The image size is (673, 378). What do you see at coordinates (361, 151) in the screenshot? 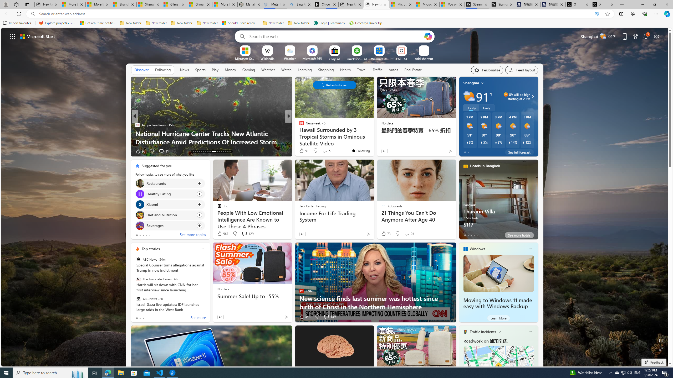
I see `You're following Newsweek` at bounding box center [361, 151].